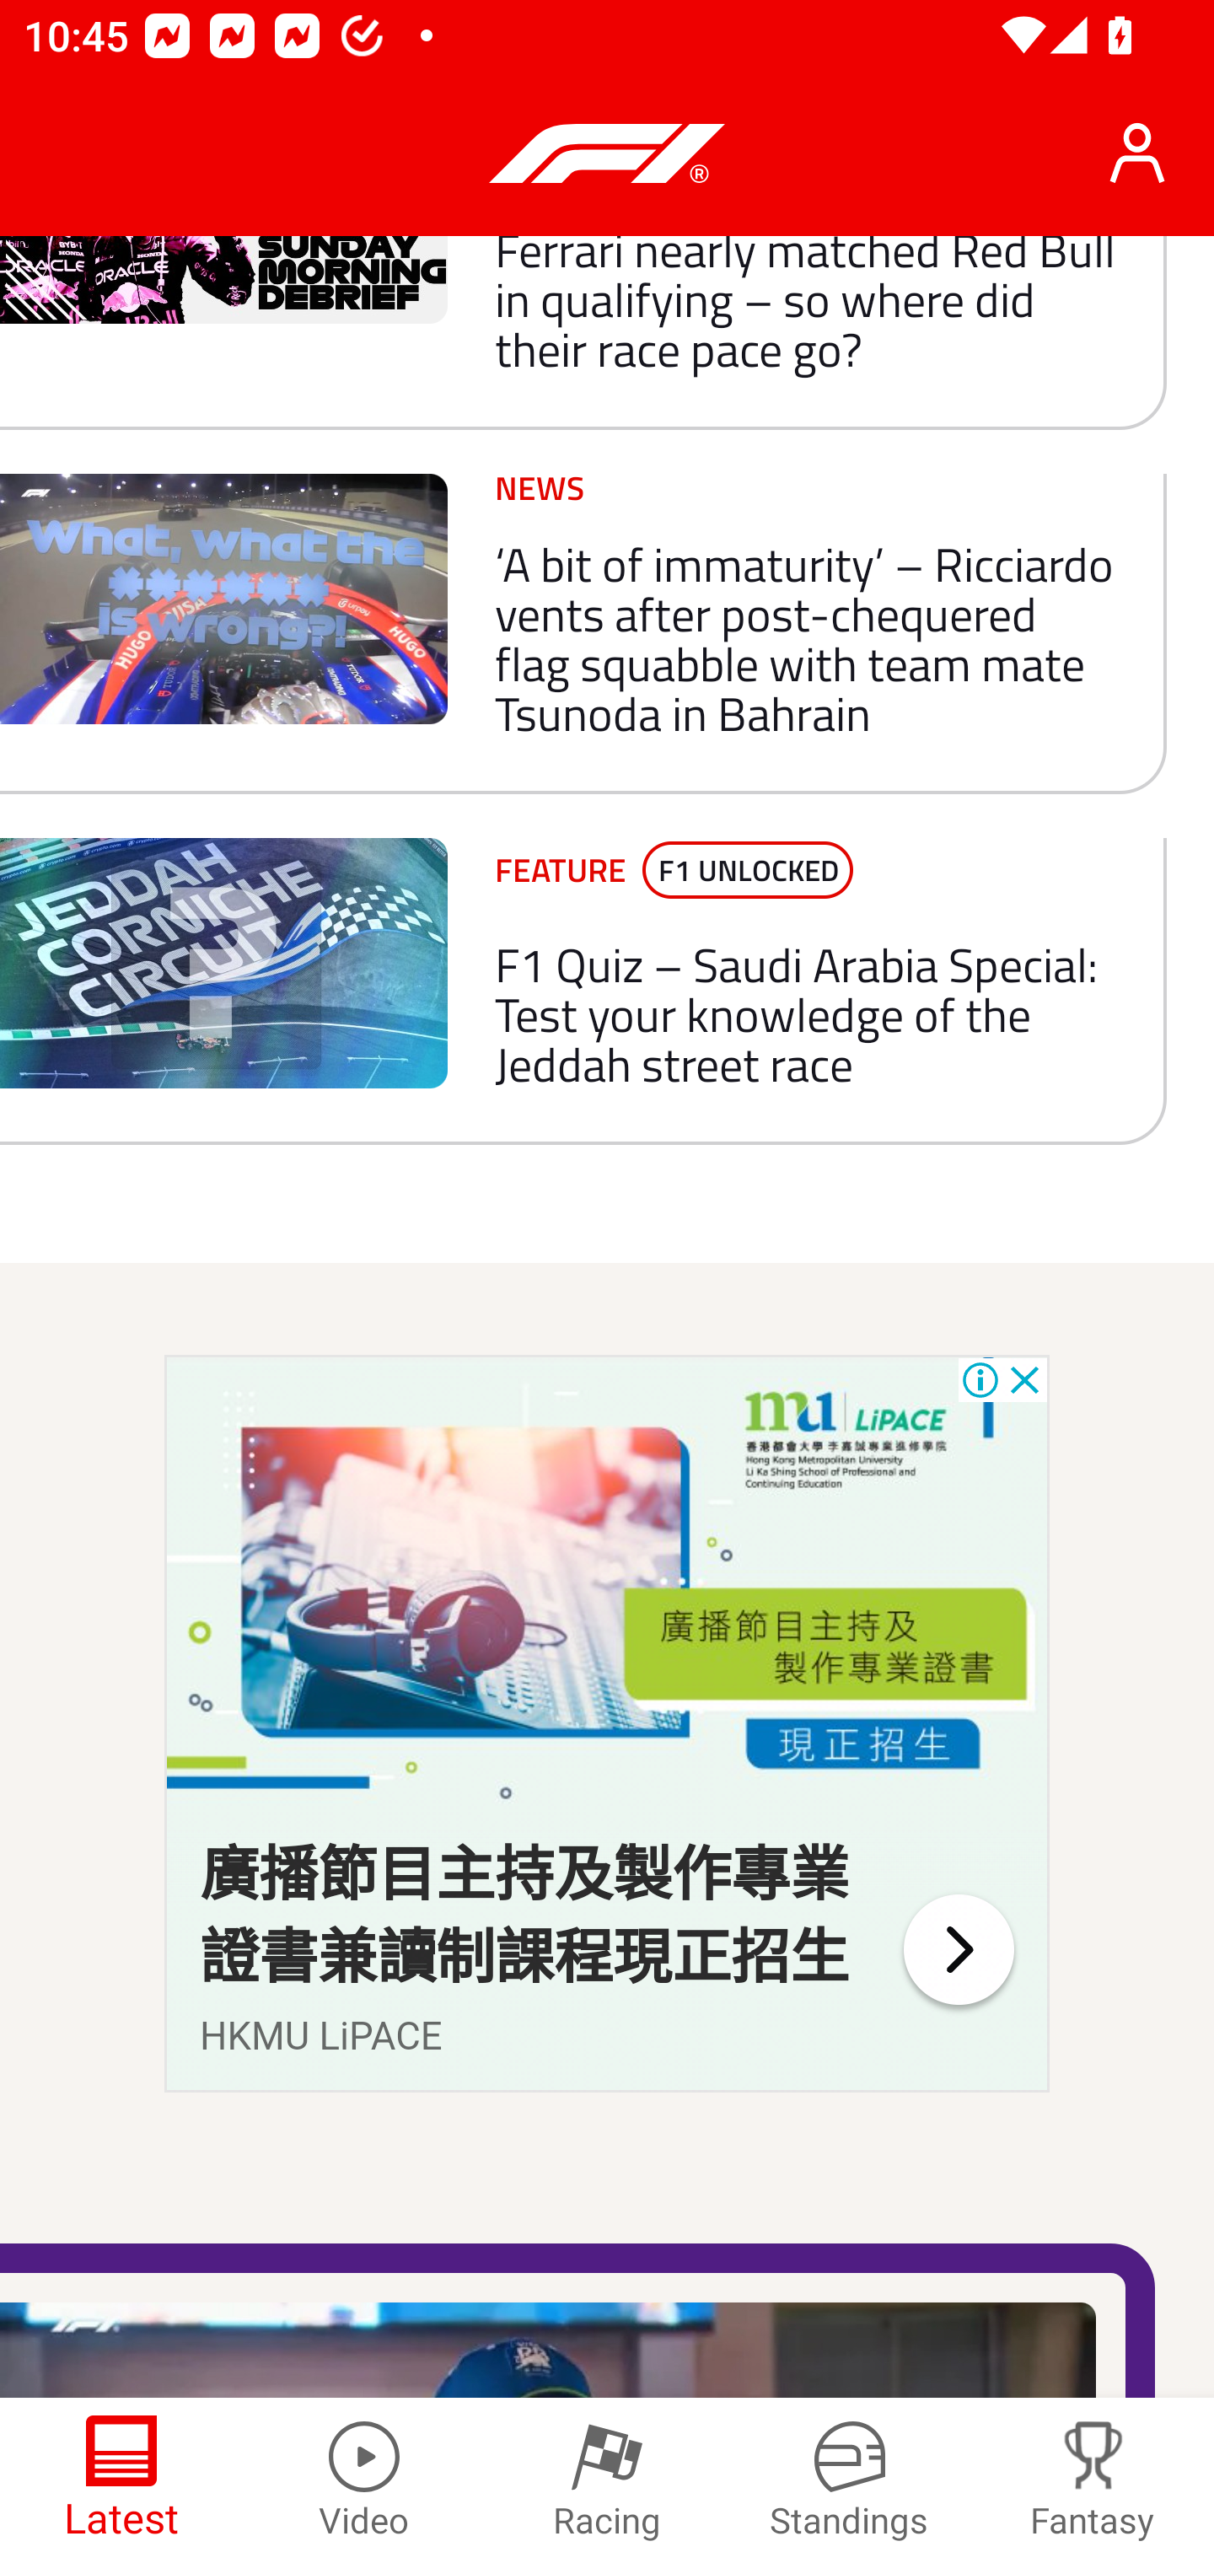 This screenshot has height=2563, width=1214. I want to click on %3Flce%3DGDN_B2023_01, so click(958, 1949).